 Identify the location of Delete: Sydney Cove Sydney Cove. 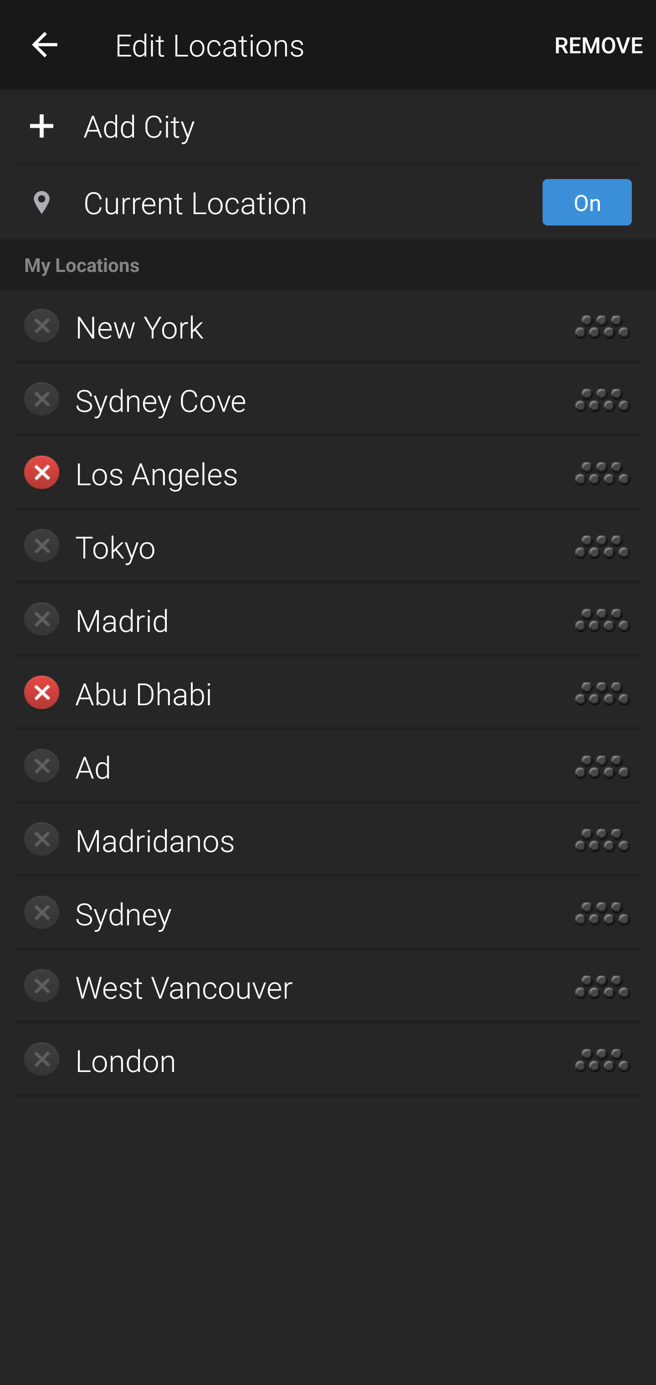
(275, 400).